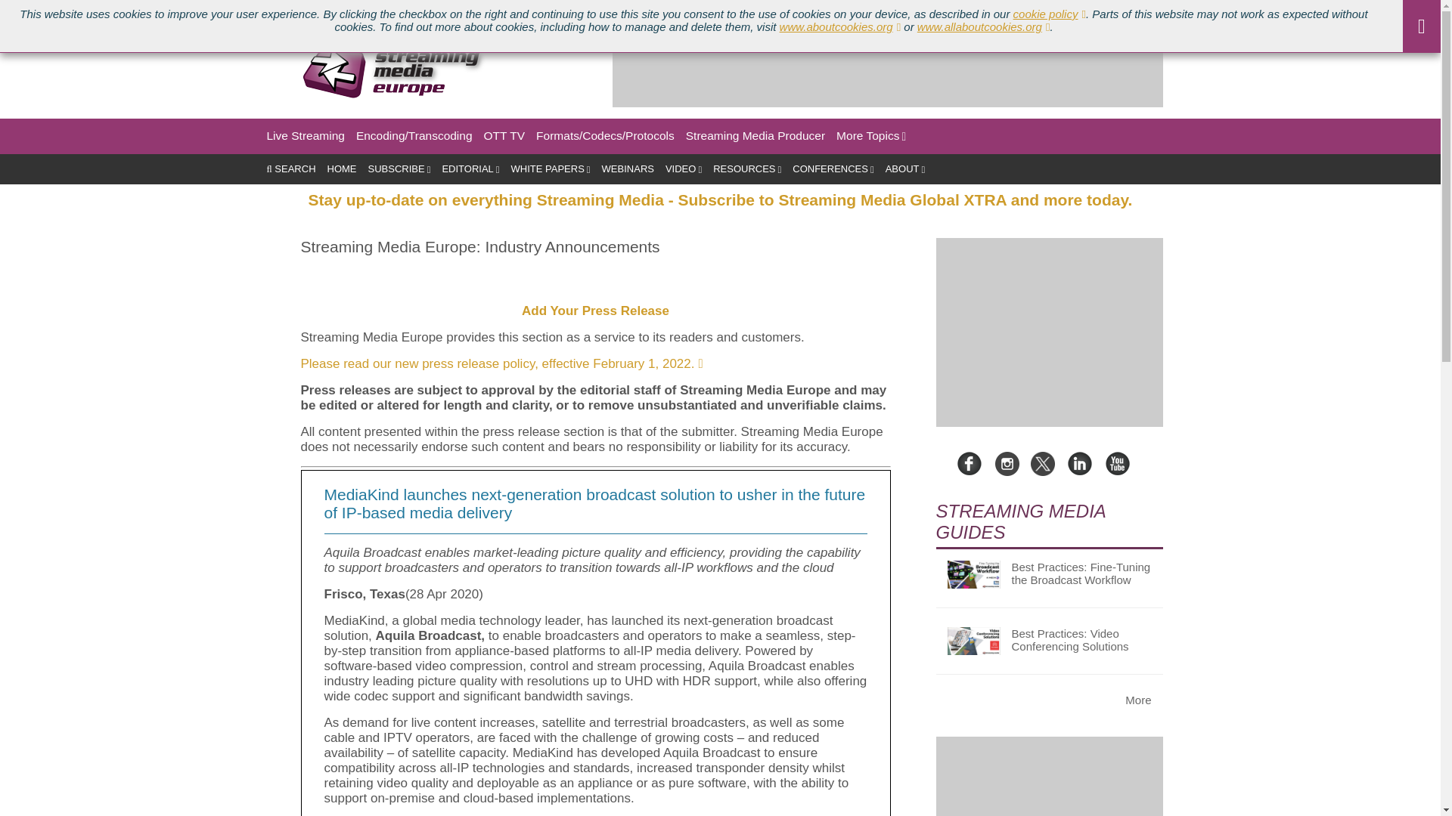 The image size is (1452, 816). Describe the element at coordinates (507, 11) in the screenshot. I see `SOURCEBOOK` at that location.